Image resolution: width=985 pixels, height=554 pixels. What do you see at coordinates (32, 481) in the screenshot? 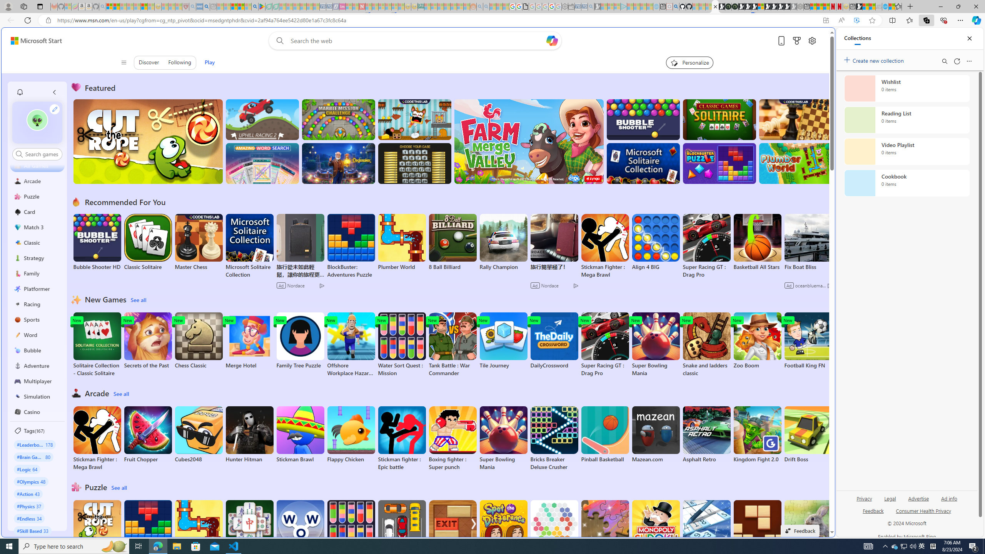
I see `#Olympics 48` at bounding box center [32, 481].